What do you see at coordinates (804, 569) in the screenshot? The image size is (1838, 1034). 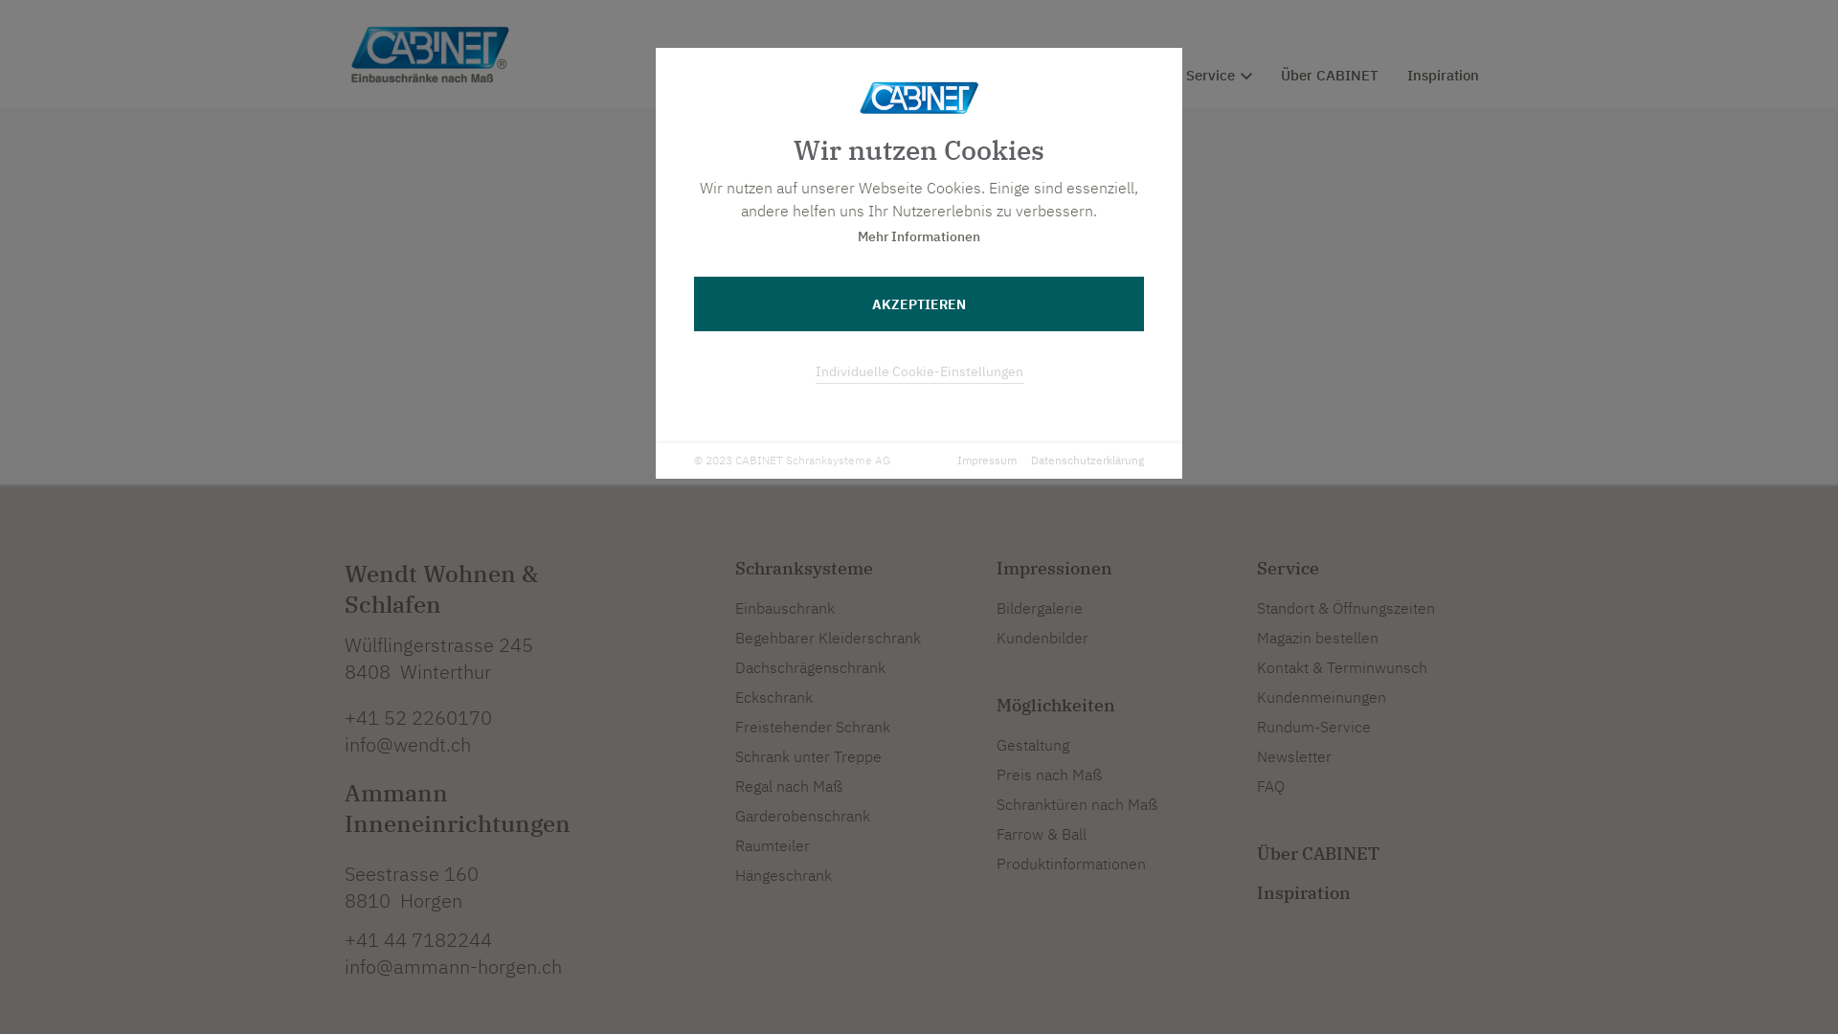 I see `Schranksysteme` at bounding box center [804, 569].